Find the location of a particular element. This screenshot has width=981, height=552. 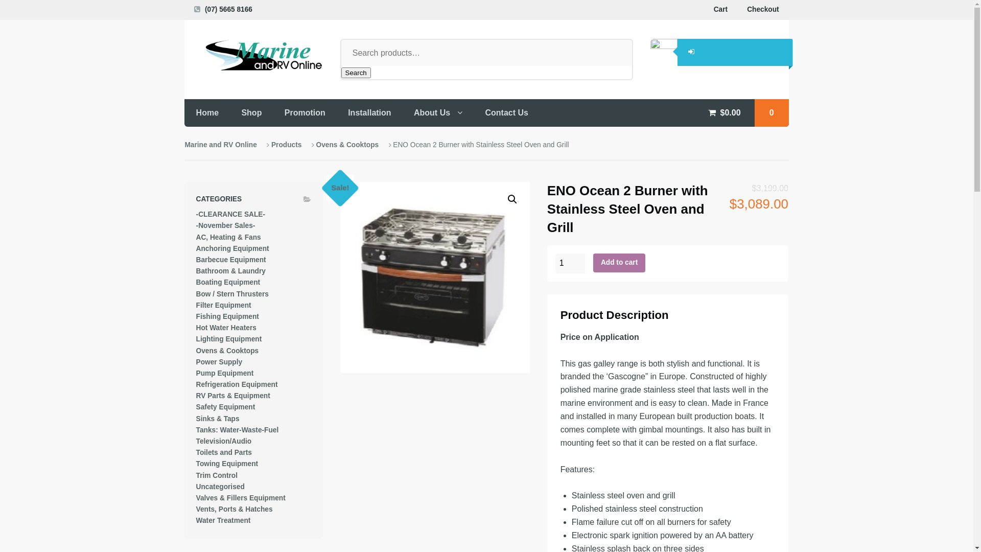

Pump Equipment is located at coordinates (225, 373).